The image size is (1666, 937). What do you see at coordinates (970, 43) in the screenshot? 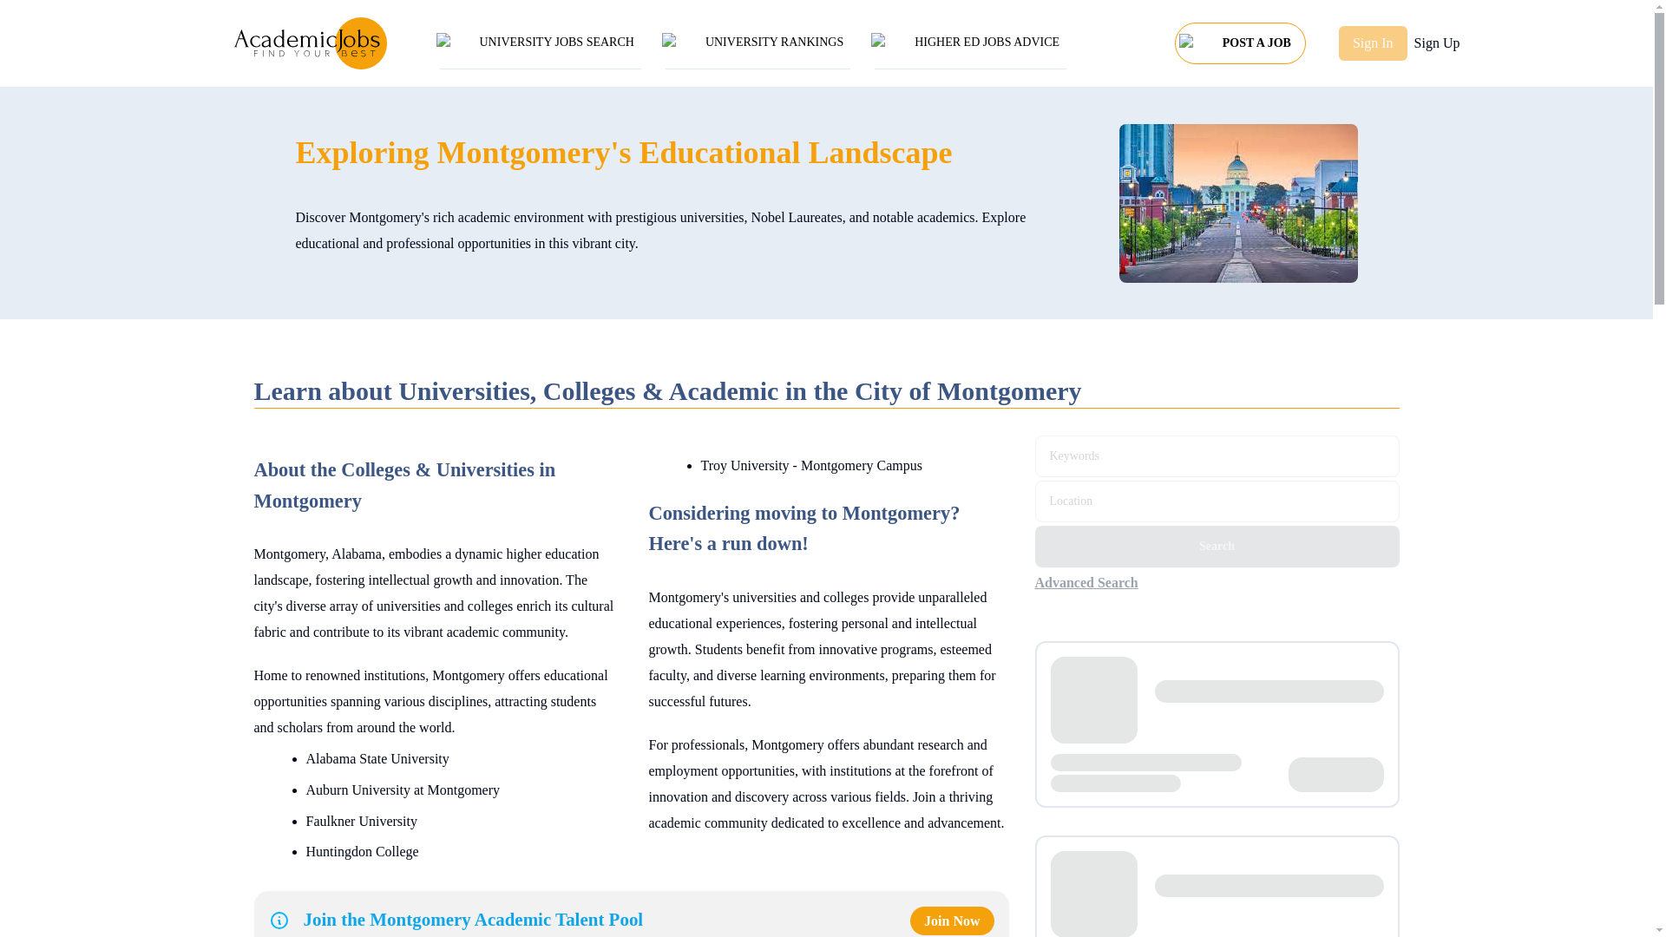
I see `HIGHER ED JOBS ADVICE` at bounding box center [970, 43].